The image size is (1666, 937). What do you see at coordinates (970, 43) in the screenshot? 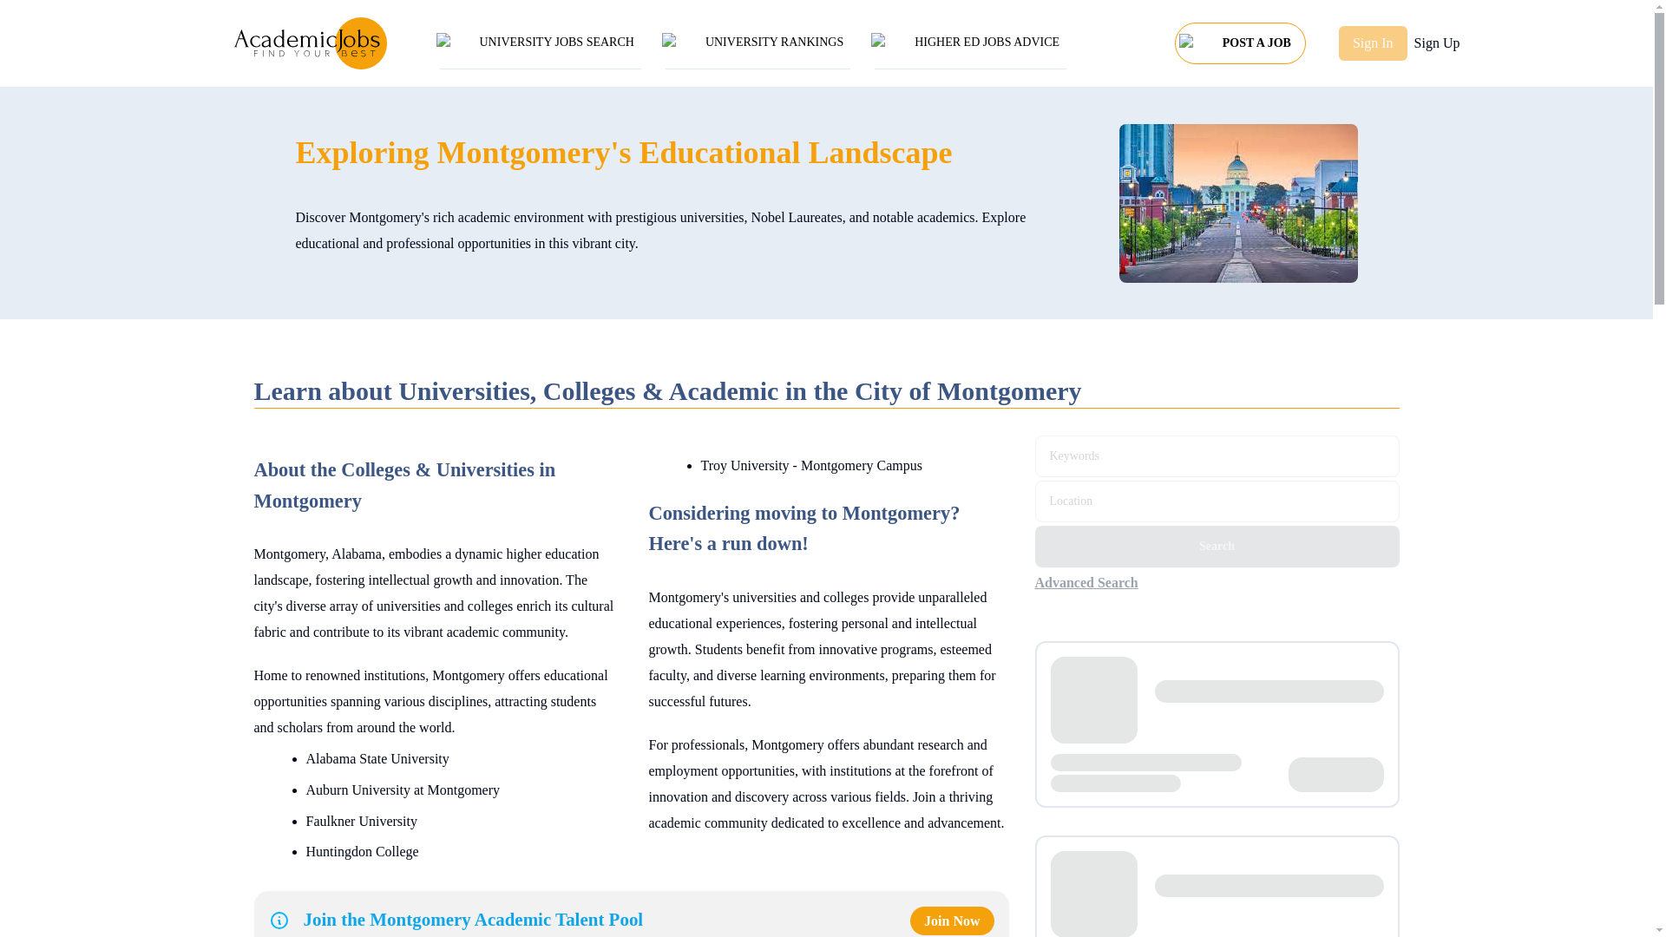
I see `HIGHER ED JOBS ADVICE` at bounding box center [970, 43].